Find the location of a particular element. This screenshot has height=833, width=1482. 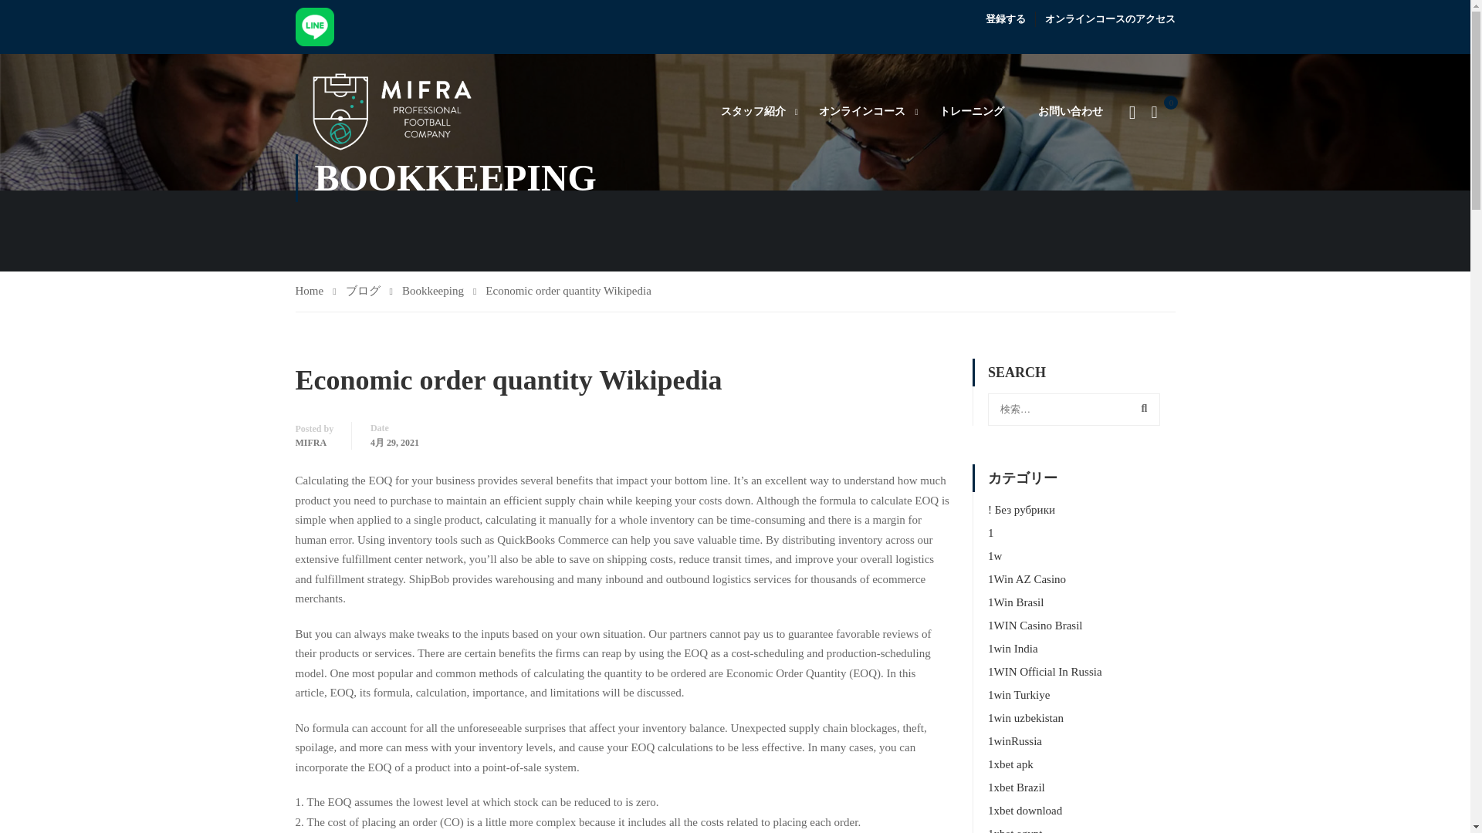

MIFRA is located at coordinates (310, 443).